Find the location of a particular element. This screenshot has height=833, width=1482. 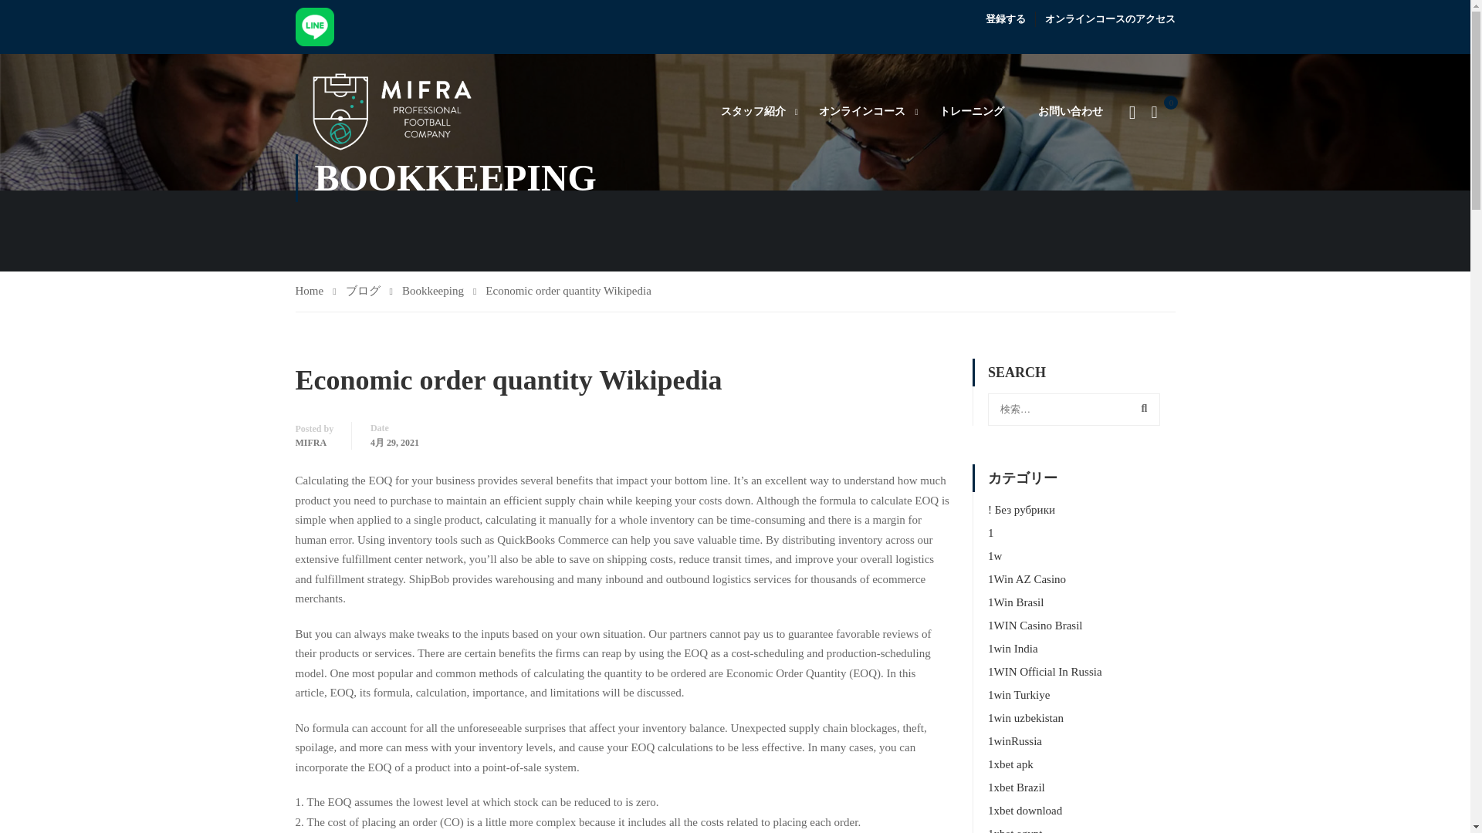

MIFRA is located at coordinates (310, 443).